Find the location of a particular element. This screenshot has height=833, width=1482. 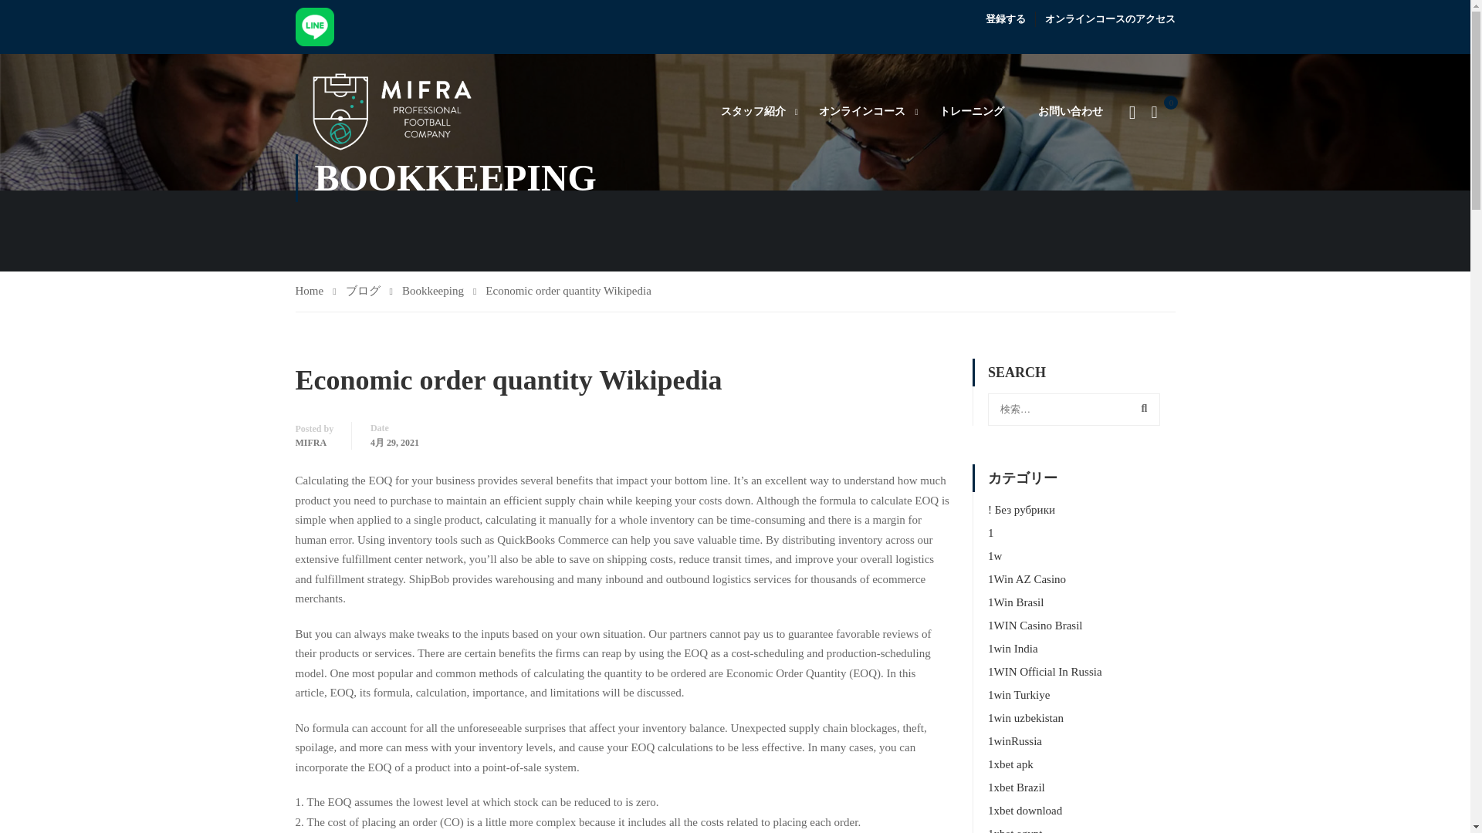

MIFRA is located at coordinates (310, 443).